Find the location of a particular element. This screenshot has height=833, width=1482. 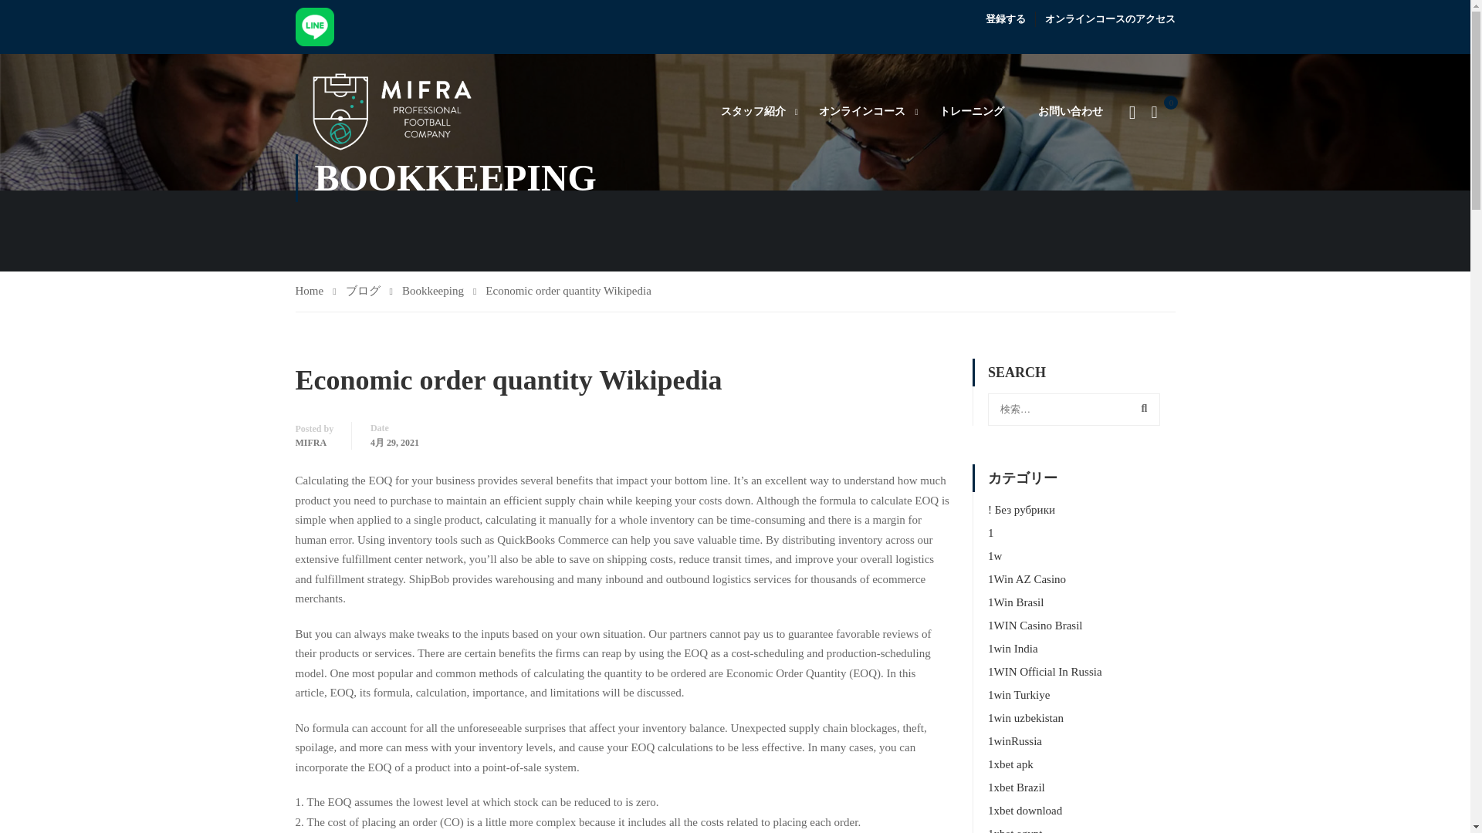

MIFRA is located at coordinates (310, 443).